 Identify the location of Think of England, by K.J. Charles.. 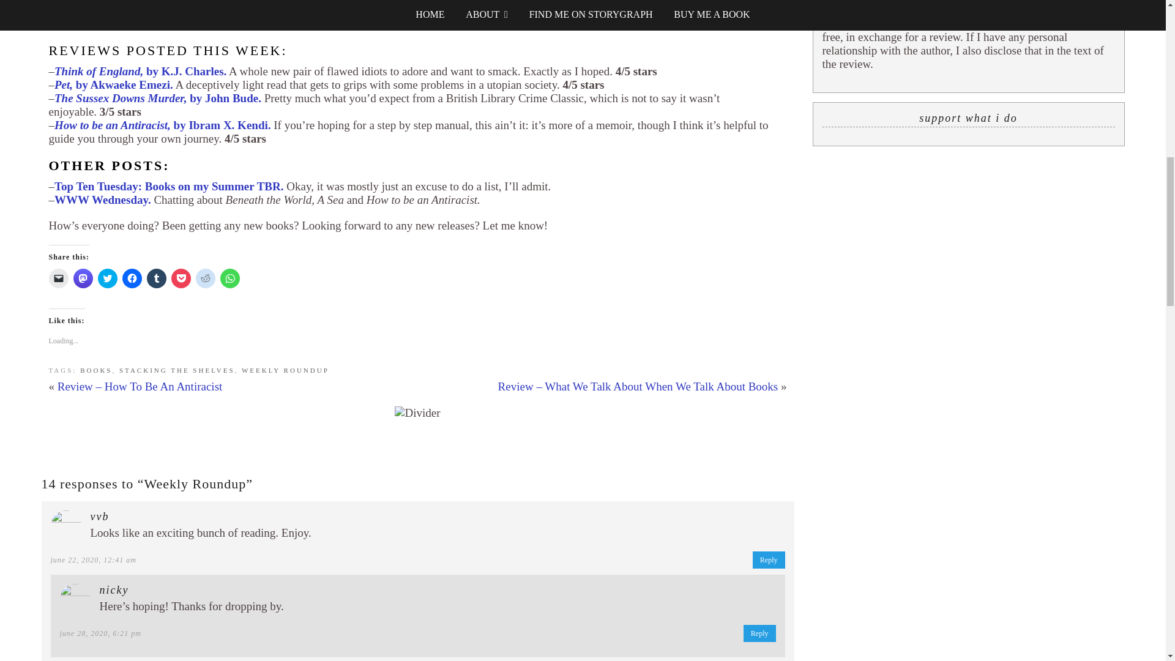
(140, 71).